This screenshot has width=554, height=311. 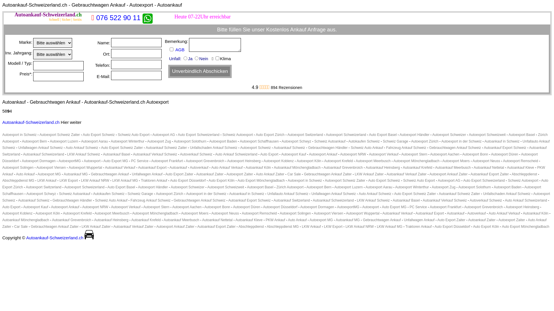 What do you see at coordinates (43, 187) in the screenshot?
I see `Autoexport Switzerland` at bounding box center [43, 187].